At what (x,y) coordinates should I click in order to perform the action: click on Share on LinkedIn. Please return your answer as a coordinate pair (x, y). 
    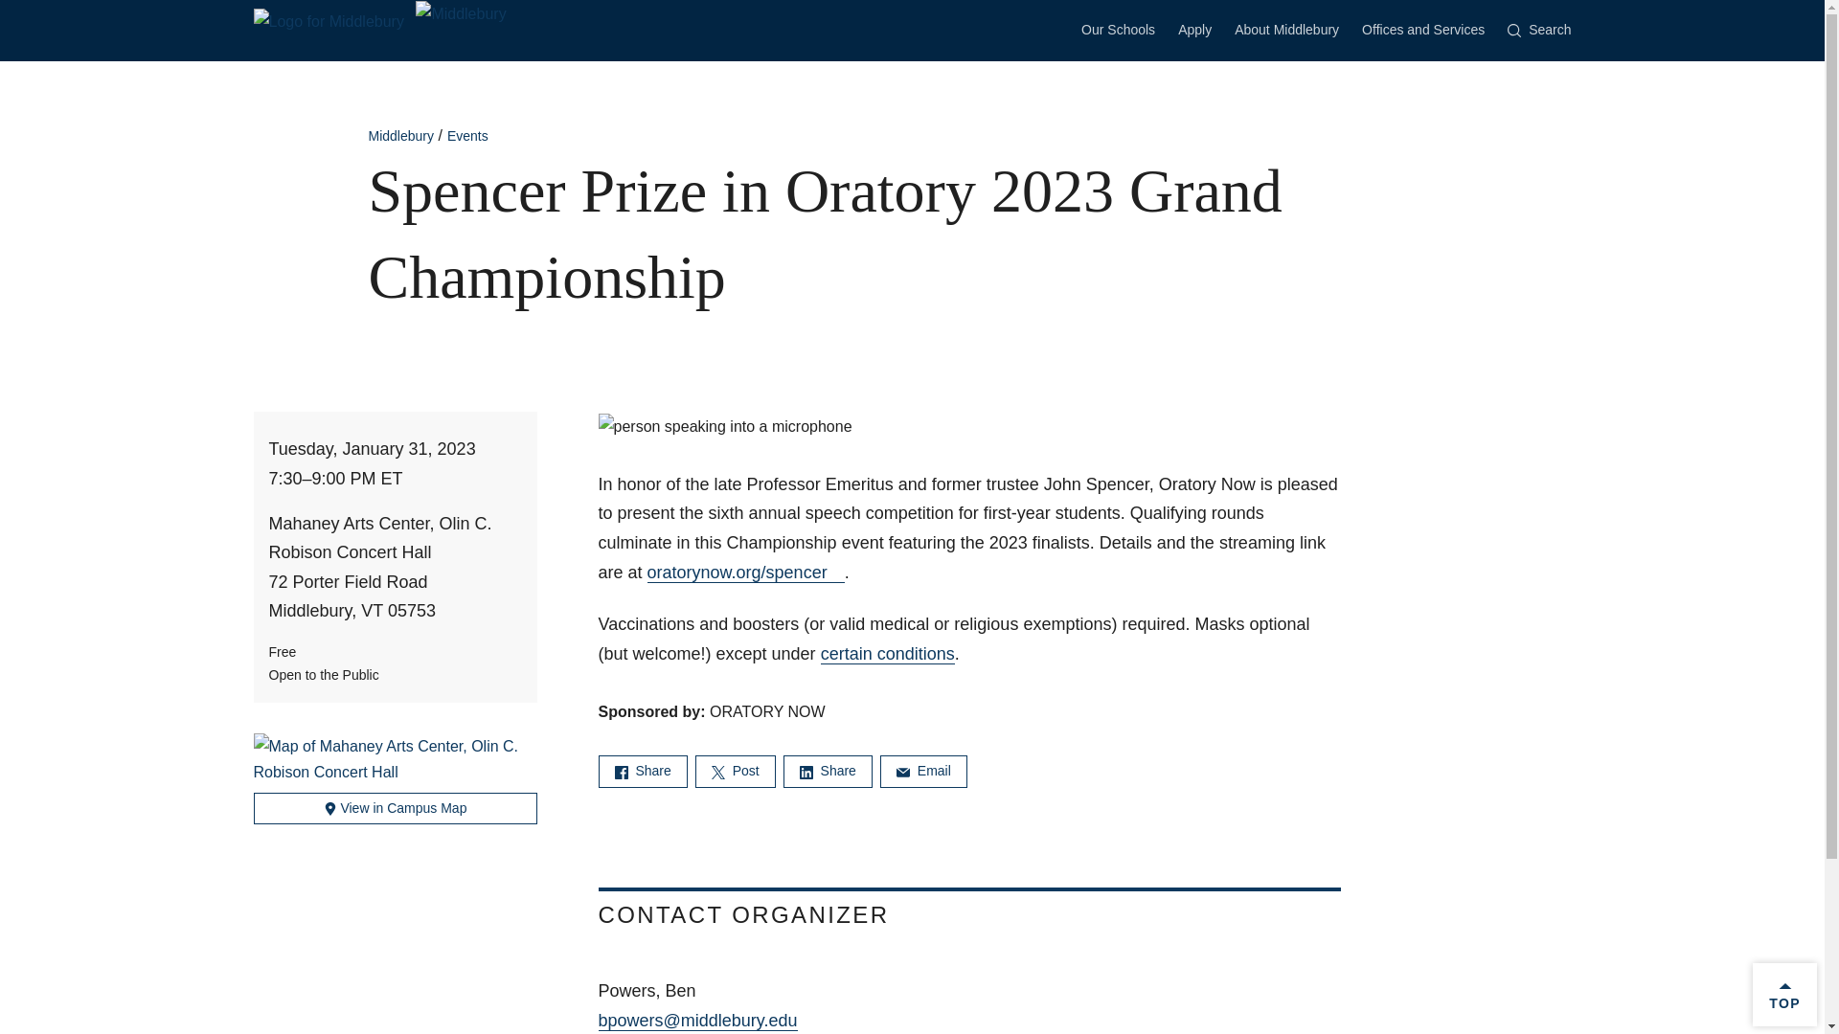
    Looking at the image, I should click on (828, 771).